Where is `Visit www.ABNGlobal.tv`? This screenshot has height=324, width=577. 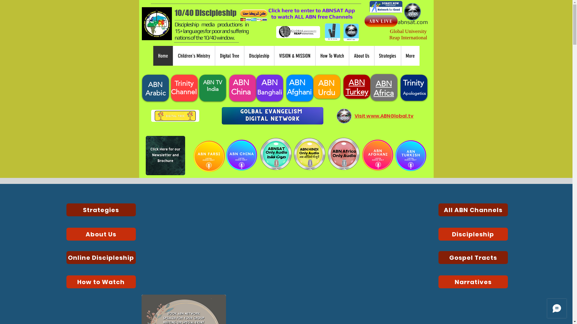
Visit www.ABNGlobal.tv is located at coordinates (384, 116).